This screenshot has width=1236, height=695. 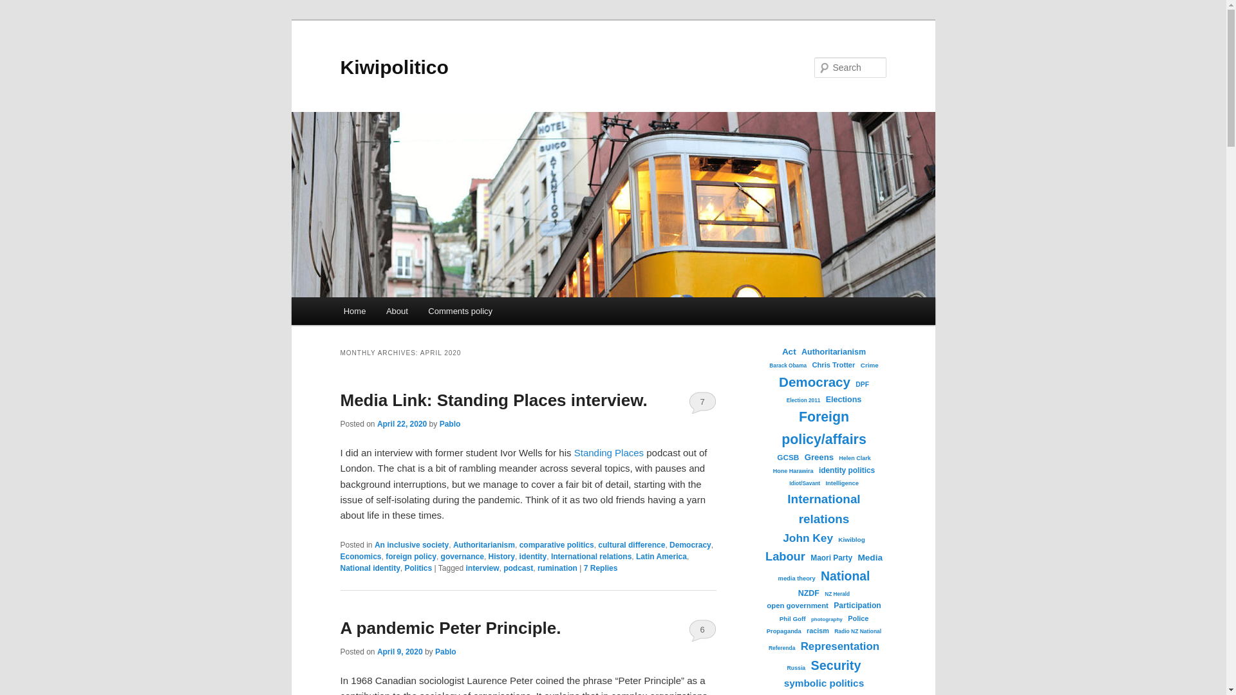 What do you see at coordinates (461, 311) in the screenshot?
I see `Comments policy` at bounding box center [461, 311].